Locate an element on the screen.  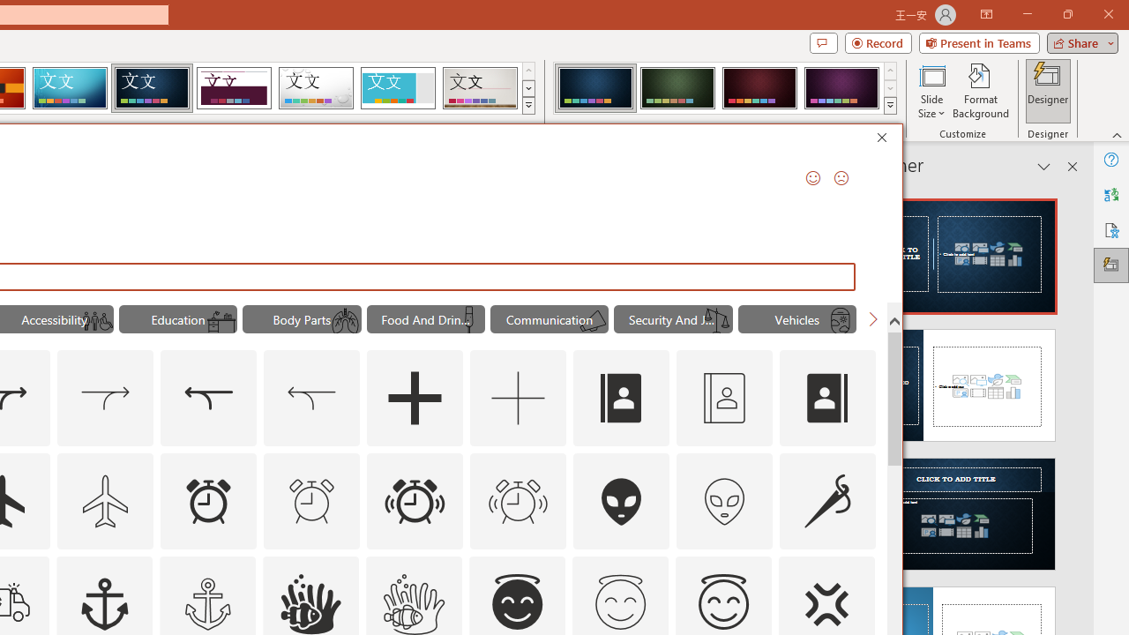
"Communication" Icons. is located at coordinates (549, 319).